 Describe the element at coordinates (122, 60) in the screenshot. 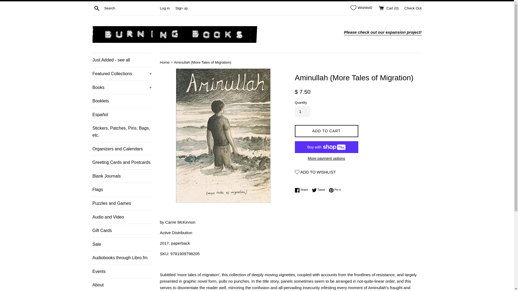

I see `Just Added - see all` at that location.